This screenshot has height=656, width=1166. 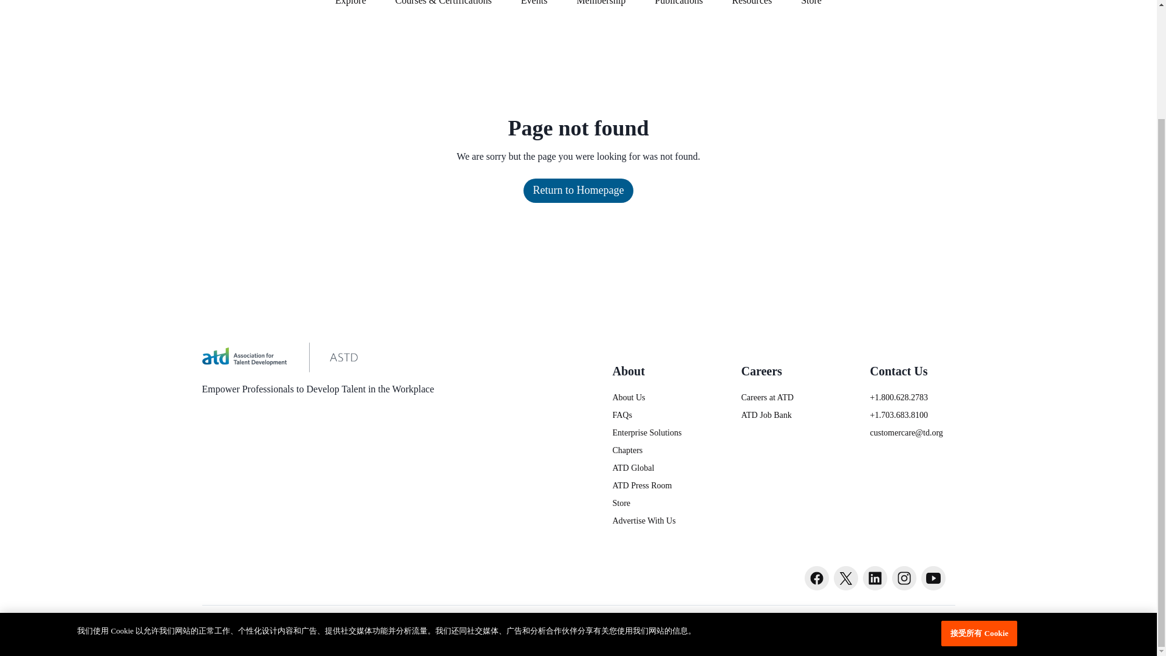 What do you see at coordinates (655, 486) in the screenshot?
I see `ATD Press Room` at bounding box center [655, 486].